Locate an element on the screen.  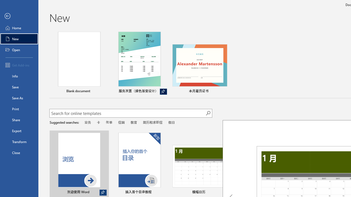
Save As is located at coordinates (19, 98).